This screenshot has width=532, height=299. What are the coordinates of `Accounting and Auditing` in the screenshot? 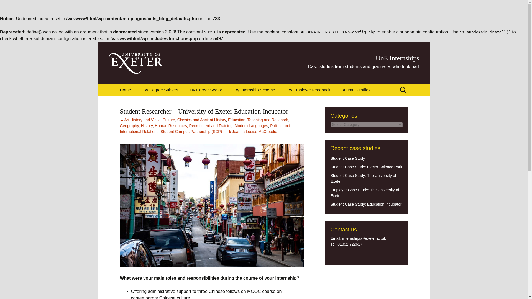 It's located at (212, 104).